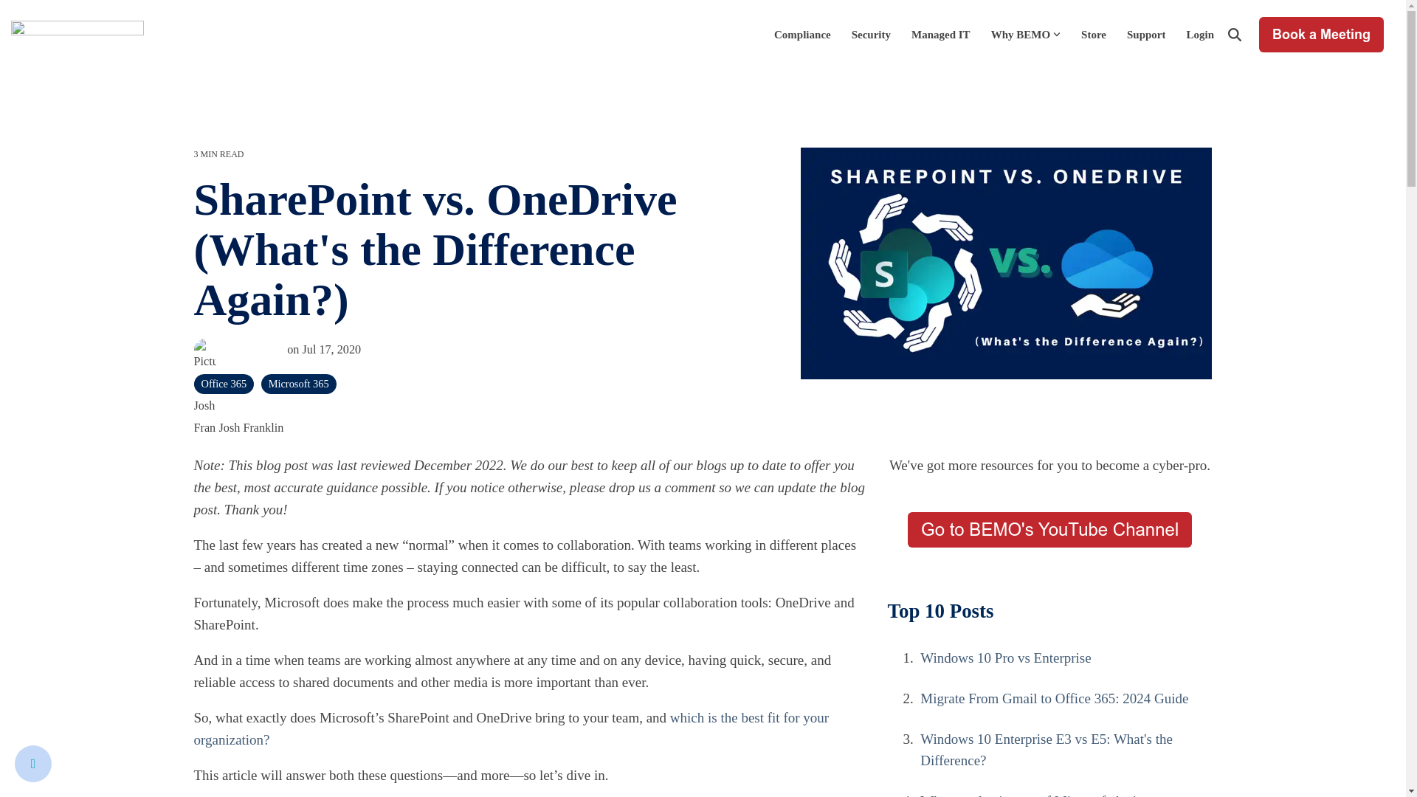  Describe the element at coordinates (298, 384) in the screenshot. I see `Microsoft 365` at that location.